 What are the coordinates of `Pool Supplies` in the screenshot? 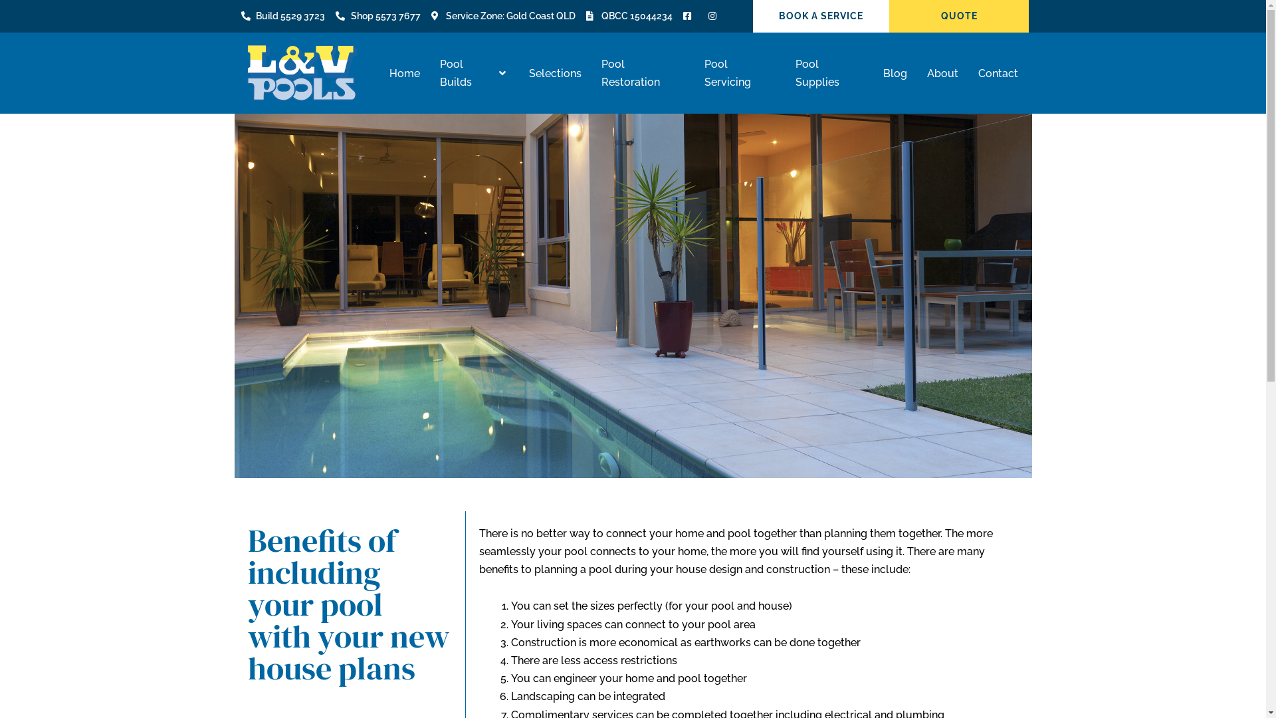 It's located at (829, 73).